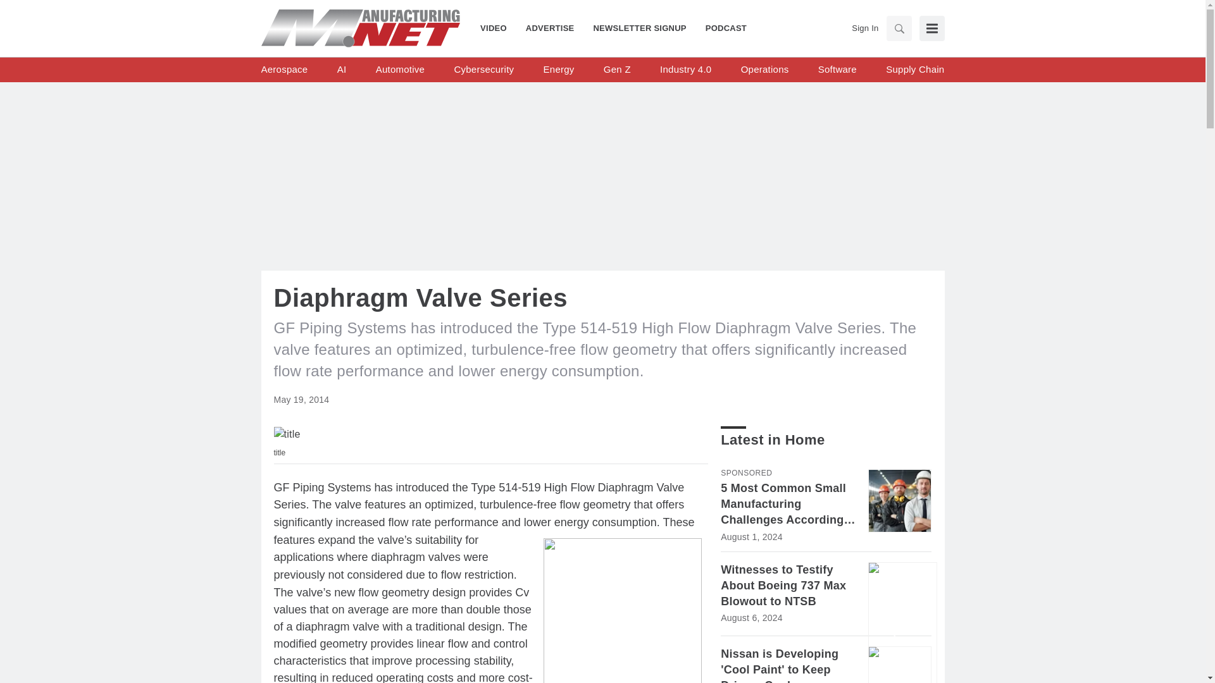 The image size is (1215, 683). I want to click on PODCAST, so click(721, 28).